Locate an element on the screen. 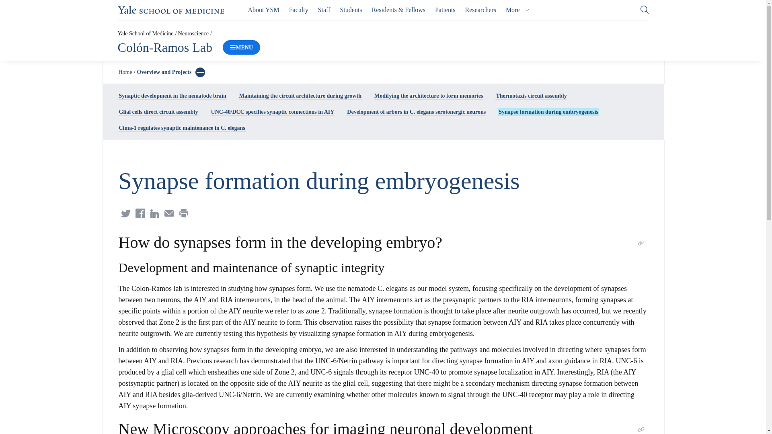 The height and width of the screenshot is (434, 772). Staff is located at coordinates (324, 10).